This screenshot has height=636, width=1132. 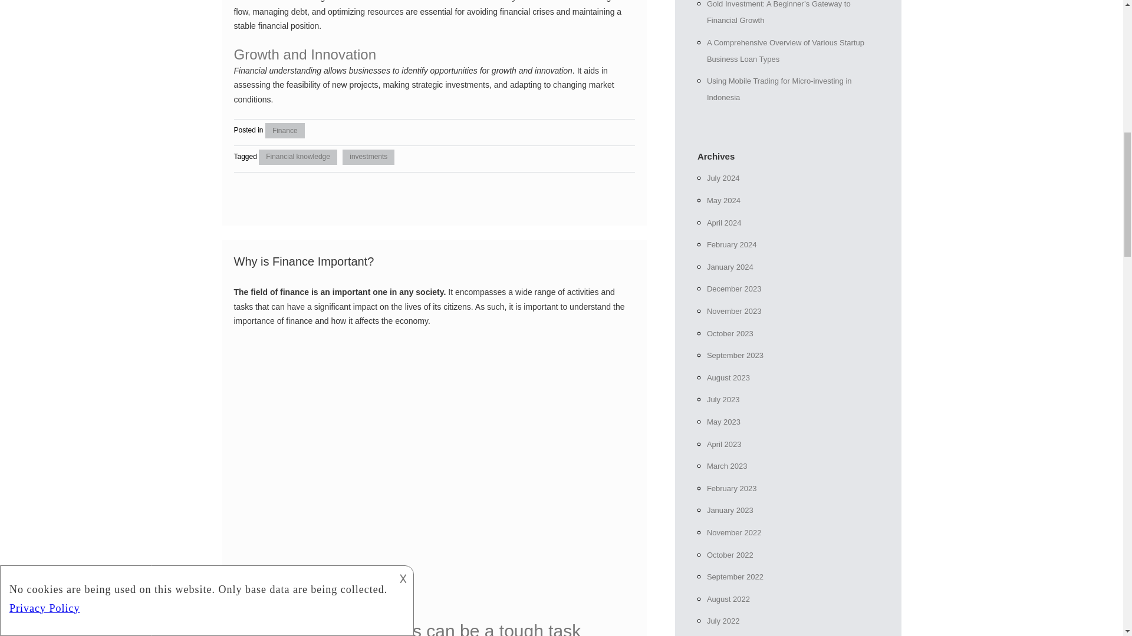 What do you see at coordinates (732, 245) in the screenshot?
I see `February 2024` at bounding box center [732, 245].